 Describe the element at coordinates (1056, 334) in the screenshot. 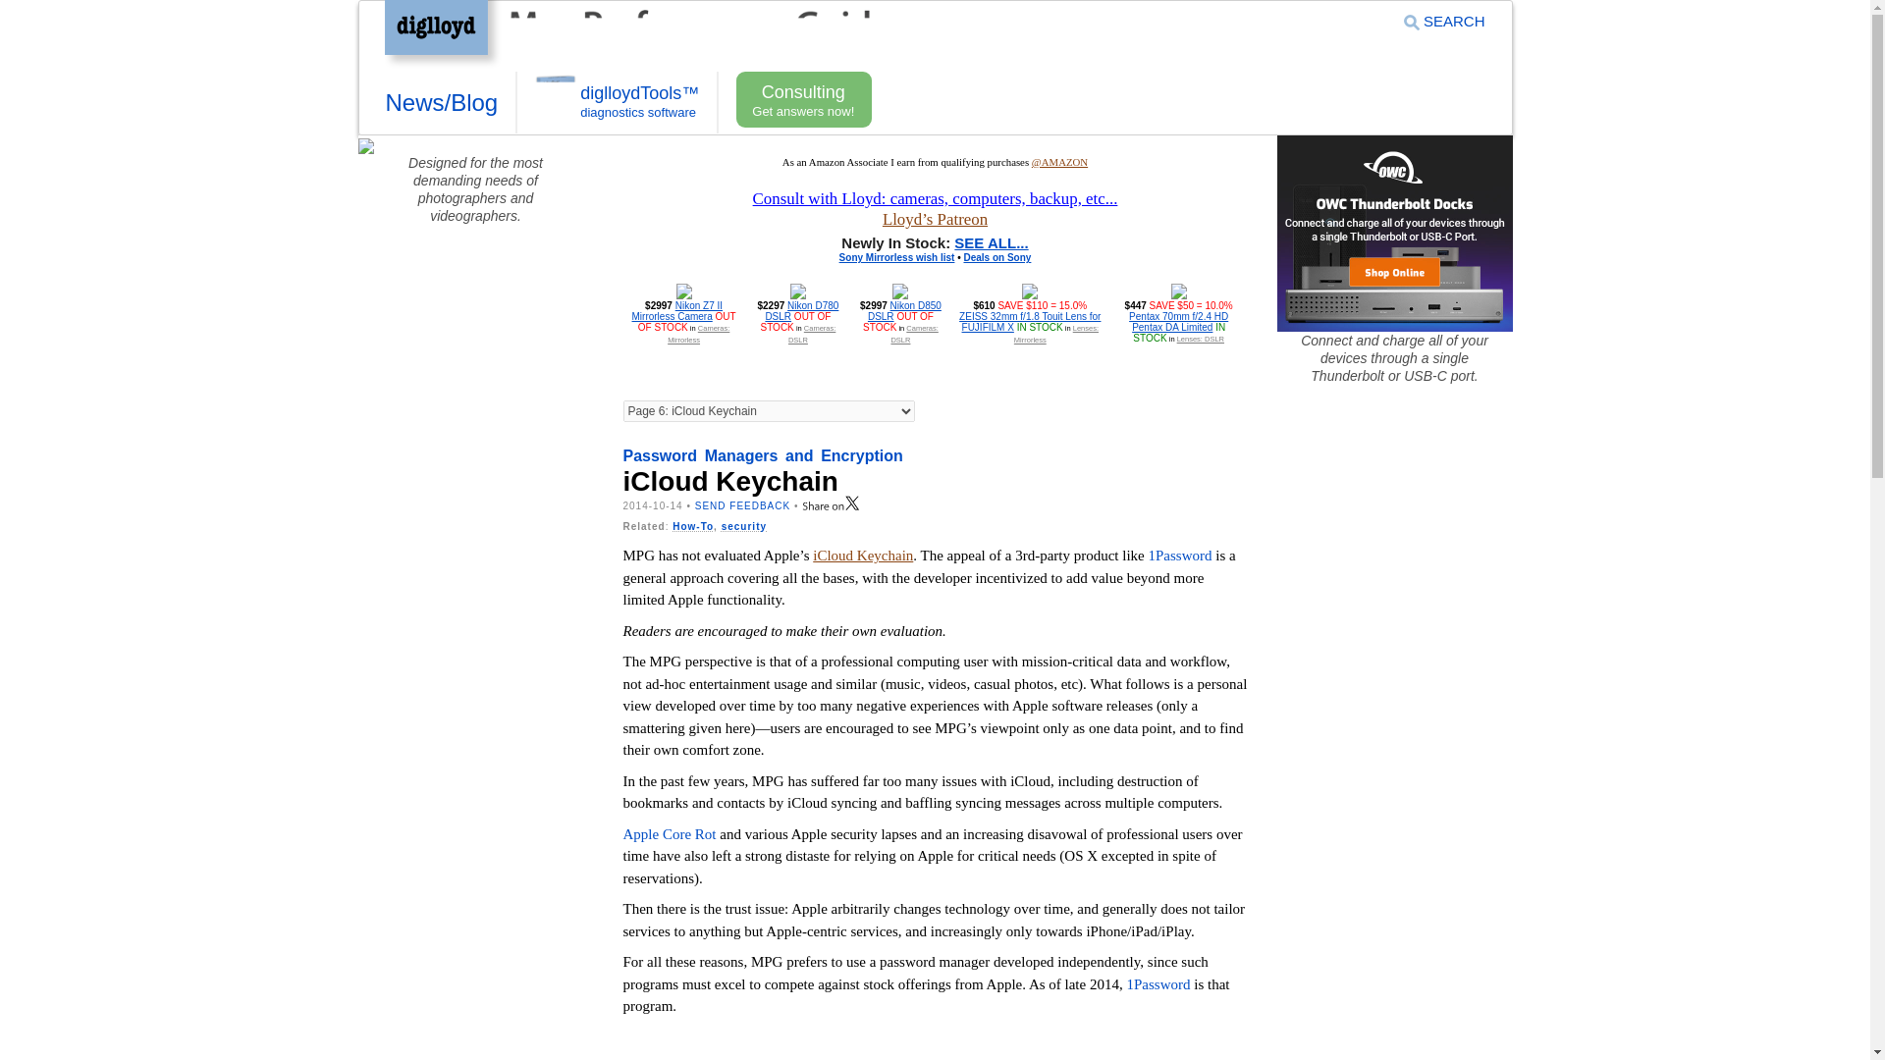

I see `Lenses: Mirrorless` at that location.